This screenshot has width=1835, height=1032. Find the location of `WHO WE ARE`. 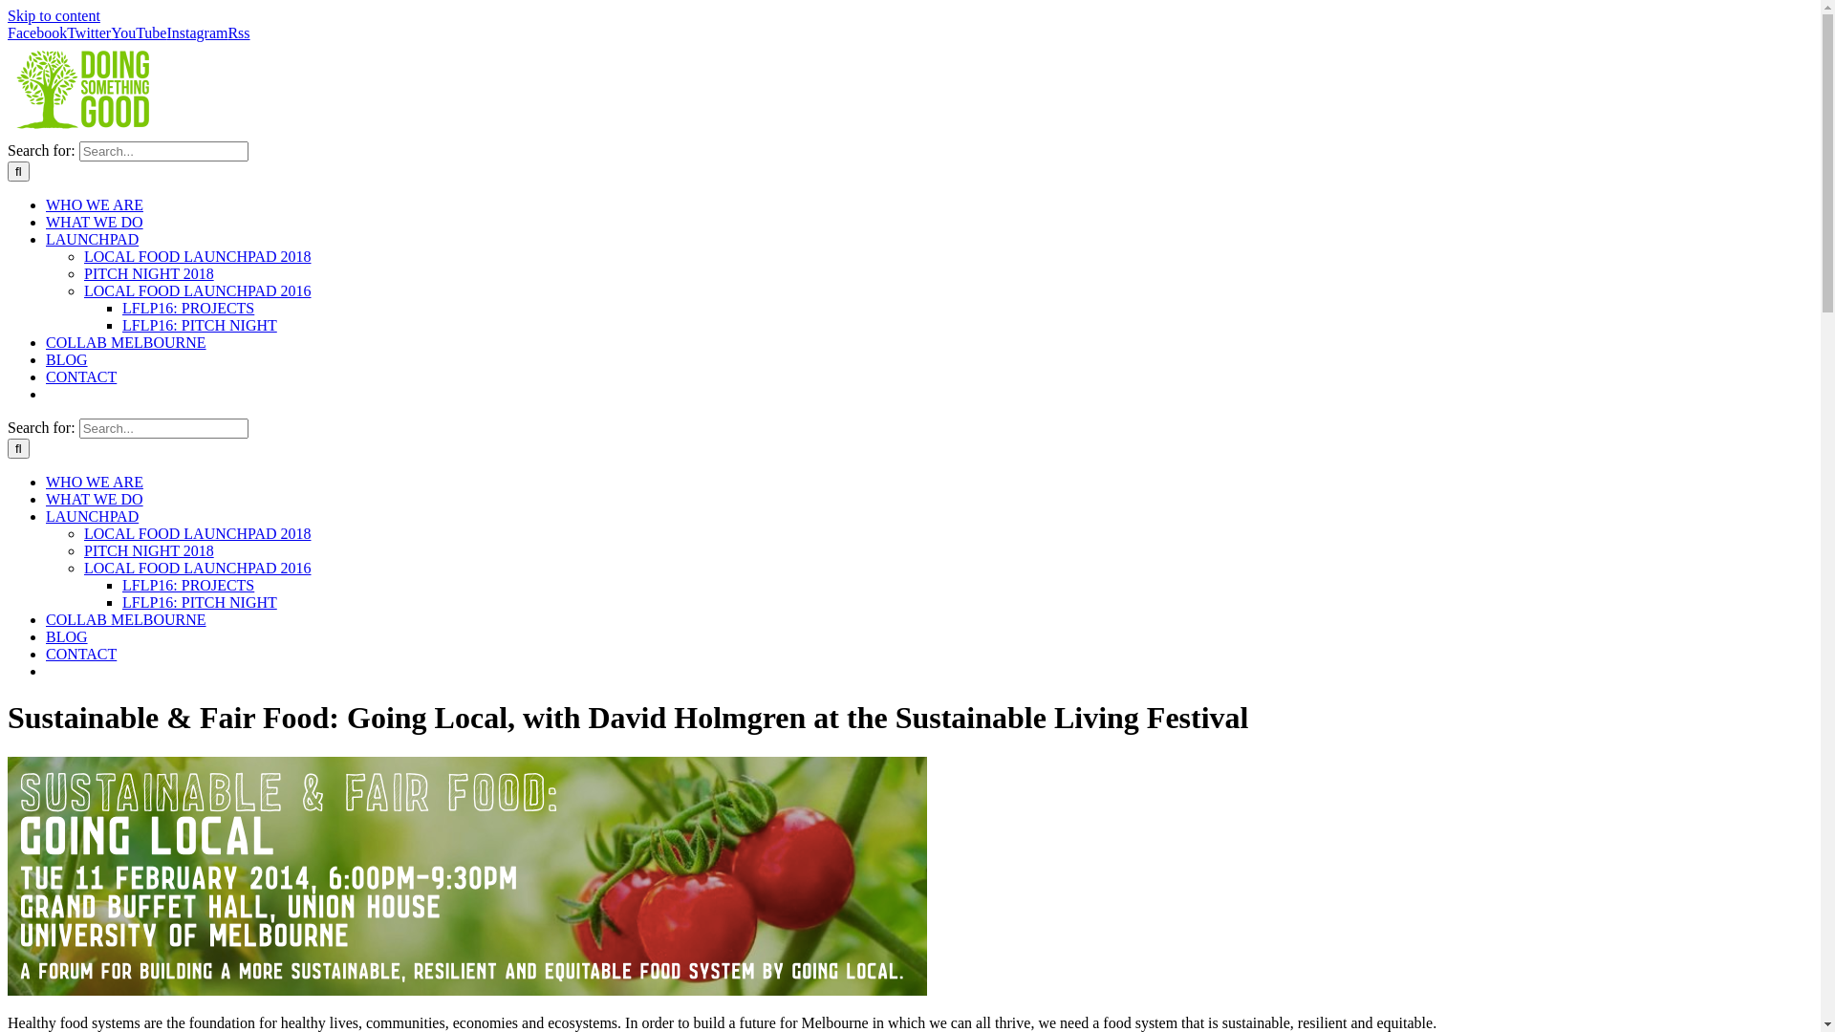

WHO WE ARE is located at coordinates (95, 204).